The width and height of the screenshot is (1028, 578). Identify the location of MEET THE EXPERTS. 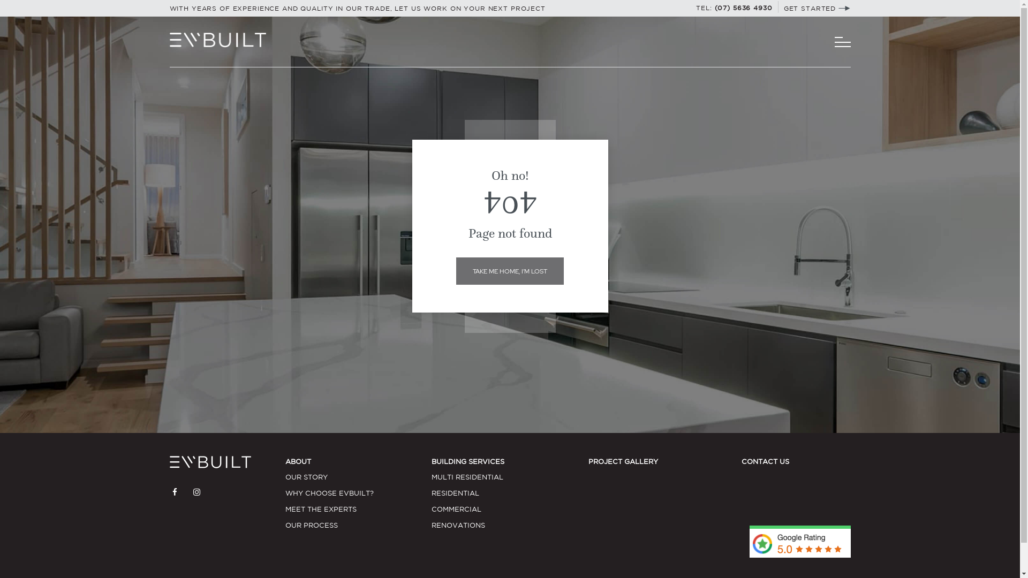
(359, 509).